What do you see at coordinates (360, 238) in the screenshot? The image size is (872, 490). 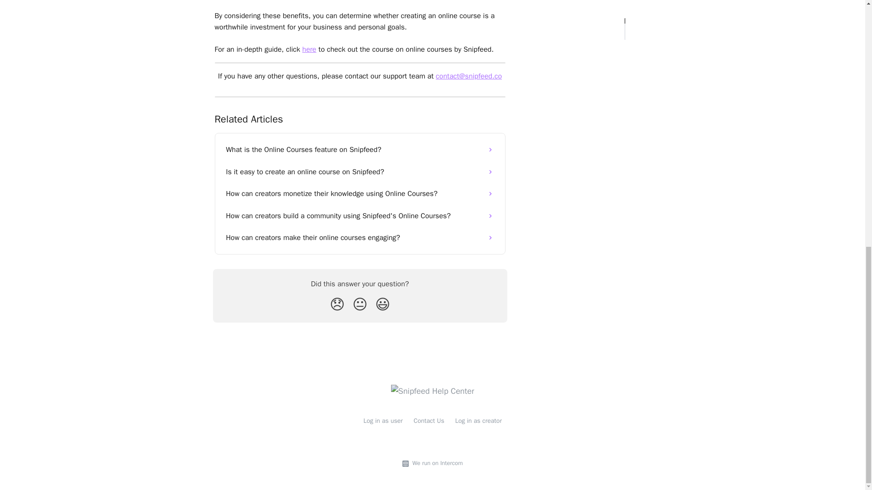 I see `How can creators make their online courses engaging?` at bounding box center [360, 238].